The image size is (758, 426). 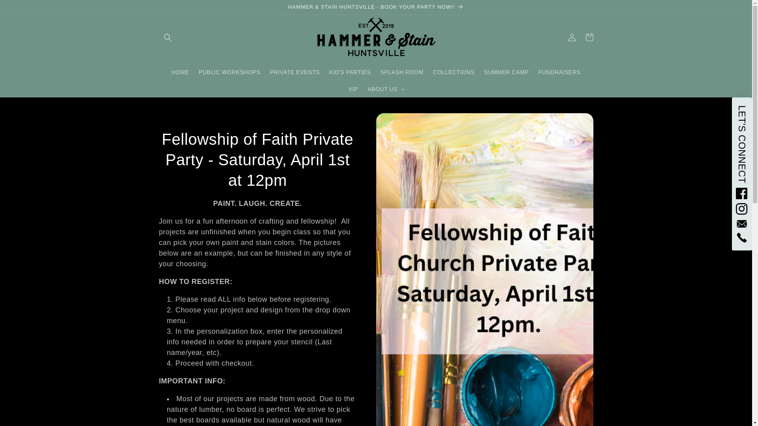 I want to click on instagram, so click(x=742, y=209).